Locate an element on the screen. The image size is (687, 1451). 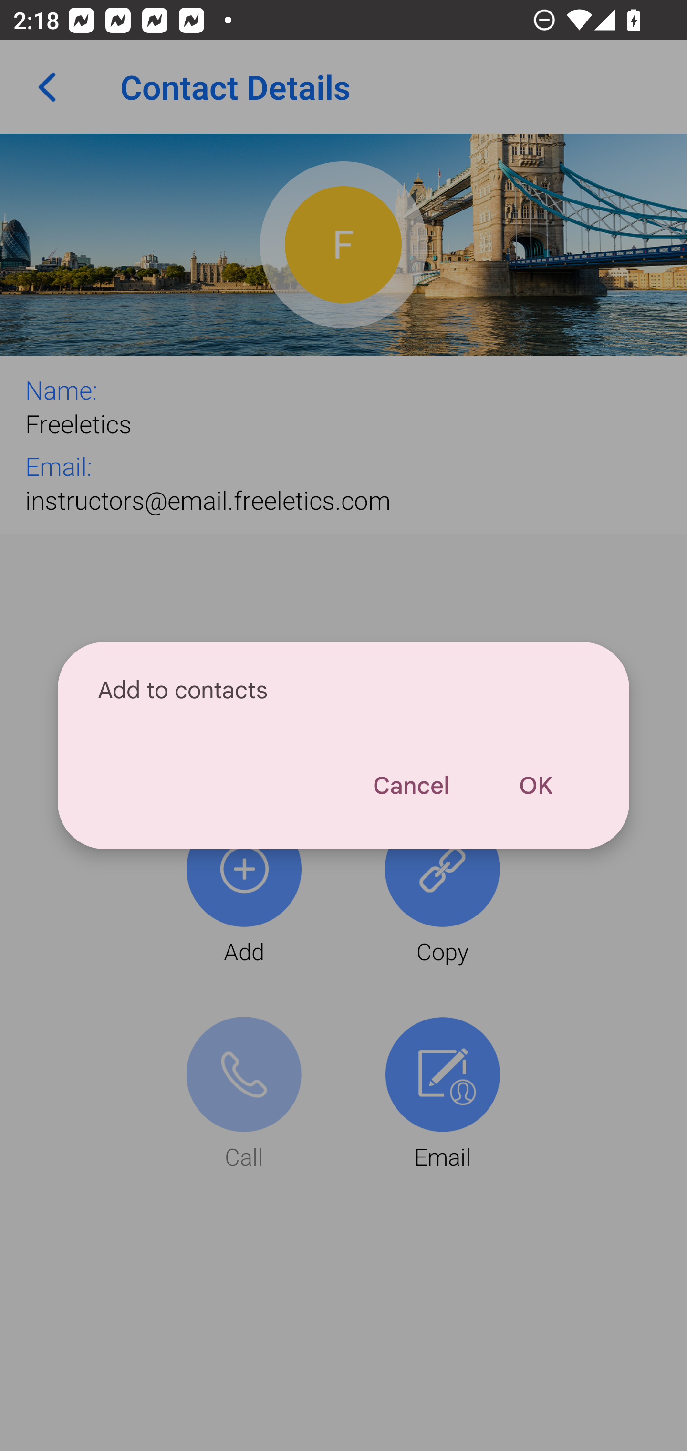
Cancel is located at coordinates (410, 786).